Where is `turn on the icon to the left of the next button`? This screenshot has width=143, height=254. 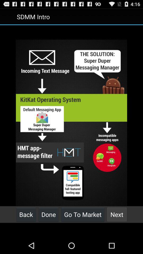 turn on the icon to the left of the next button is located at coordinates (83, 214).